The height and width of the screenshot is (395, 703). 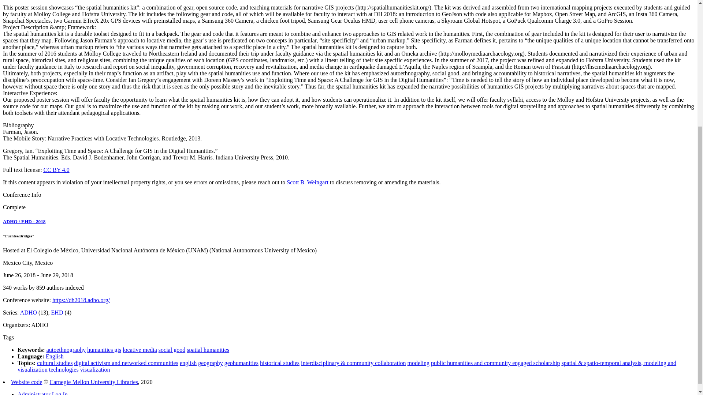 What do you see at coordinates (126, 363) in the screenshot?
I see `digital activism and networked communities` at bounding box center [126, 363].